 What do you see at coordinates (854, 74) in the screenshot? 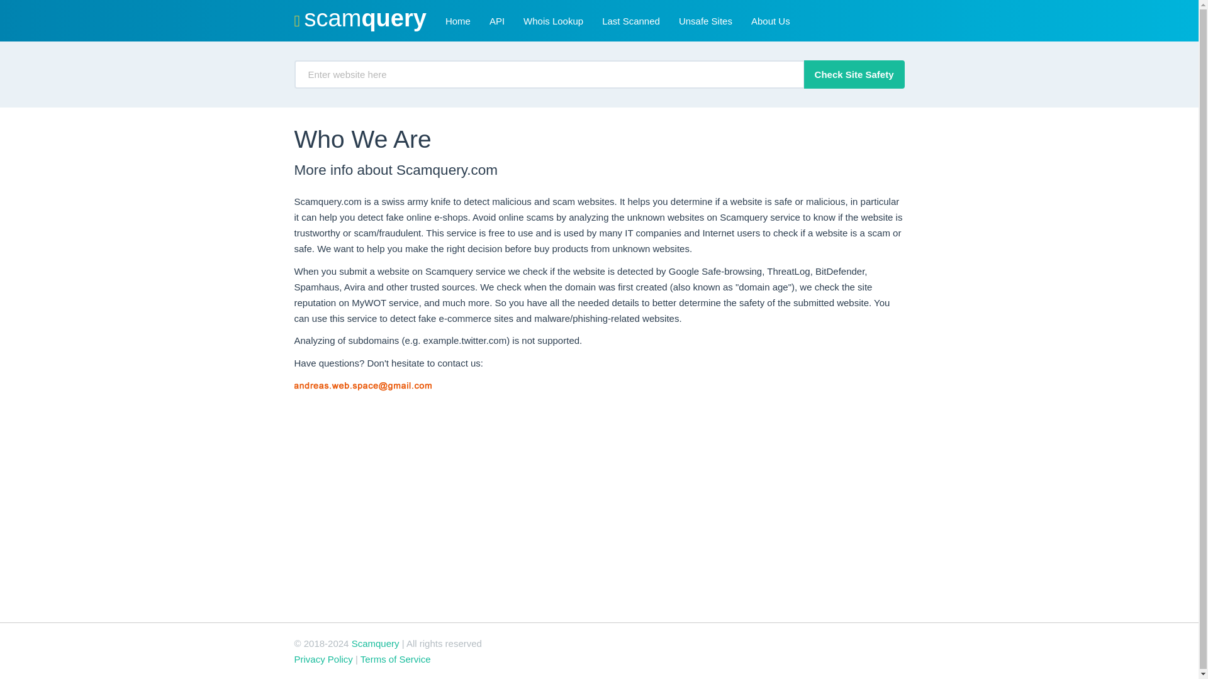
I see `Check Site Safety` at bounding box center [854, 74].